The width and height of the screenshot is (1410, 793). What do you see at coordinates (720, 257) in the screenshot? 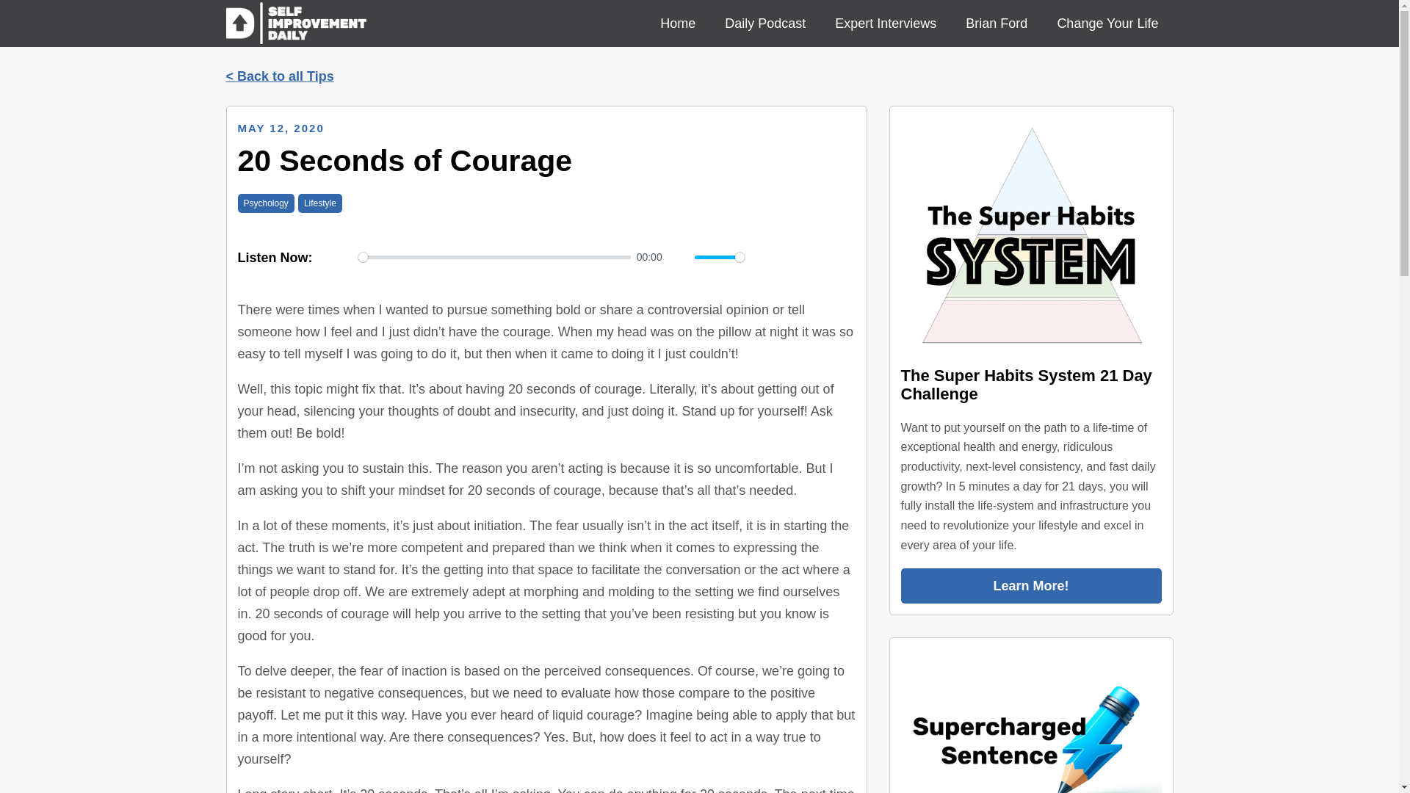
I see `1` at bounding box center [720, 257].